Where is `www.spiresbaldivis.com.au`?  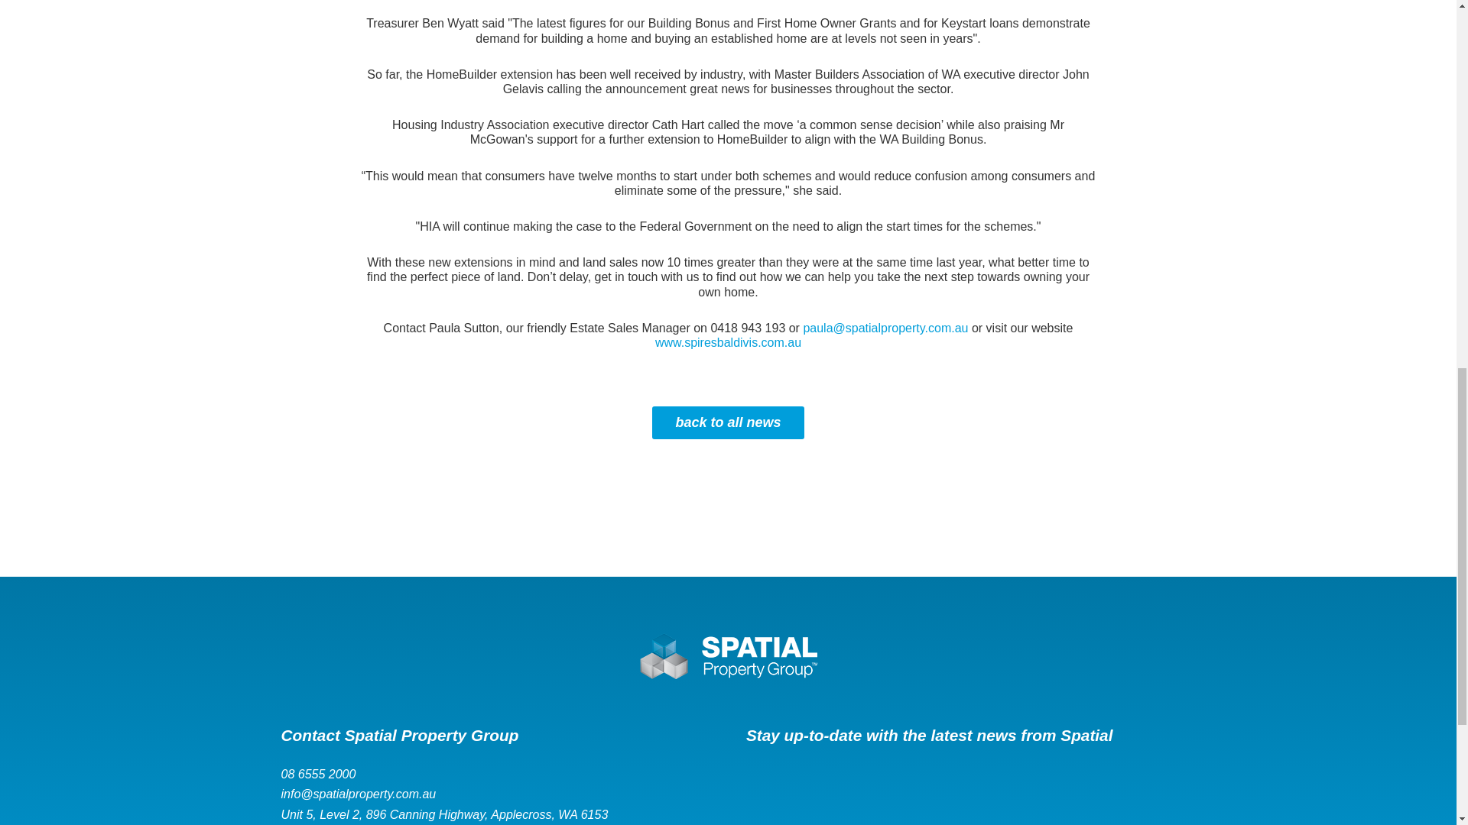
www.spiresbaldivis.com.au is located at coordinates (728, 342).